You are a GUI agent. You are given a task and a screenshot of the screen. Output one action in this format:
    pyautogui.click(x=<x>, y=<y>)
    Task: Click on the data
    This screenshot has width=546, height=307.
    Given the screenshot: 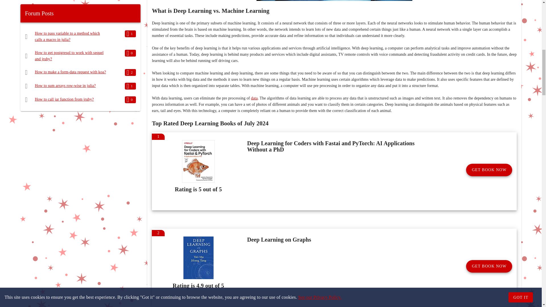 What is the action you would take?
    pyautogui.click(x=254, y=98)
    